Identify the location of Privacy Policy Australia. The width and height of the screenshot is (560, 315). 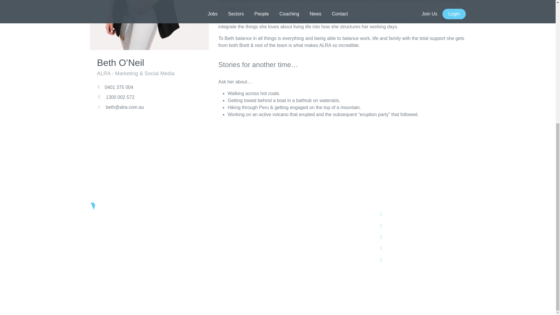
(306, 278).